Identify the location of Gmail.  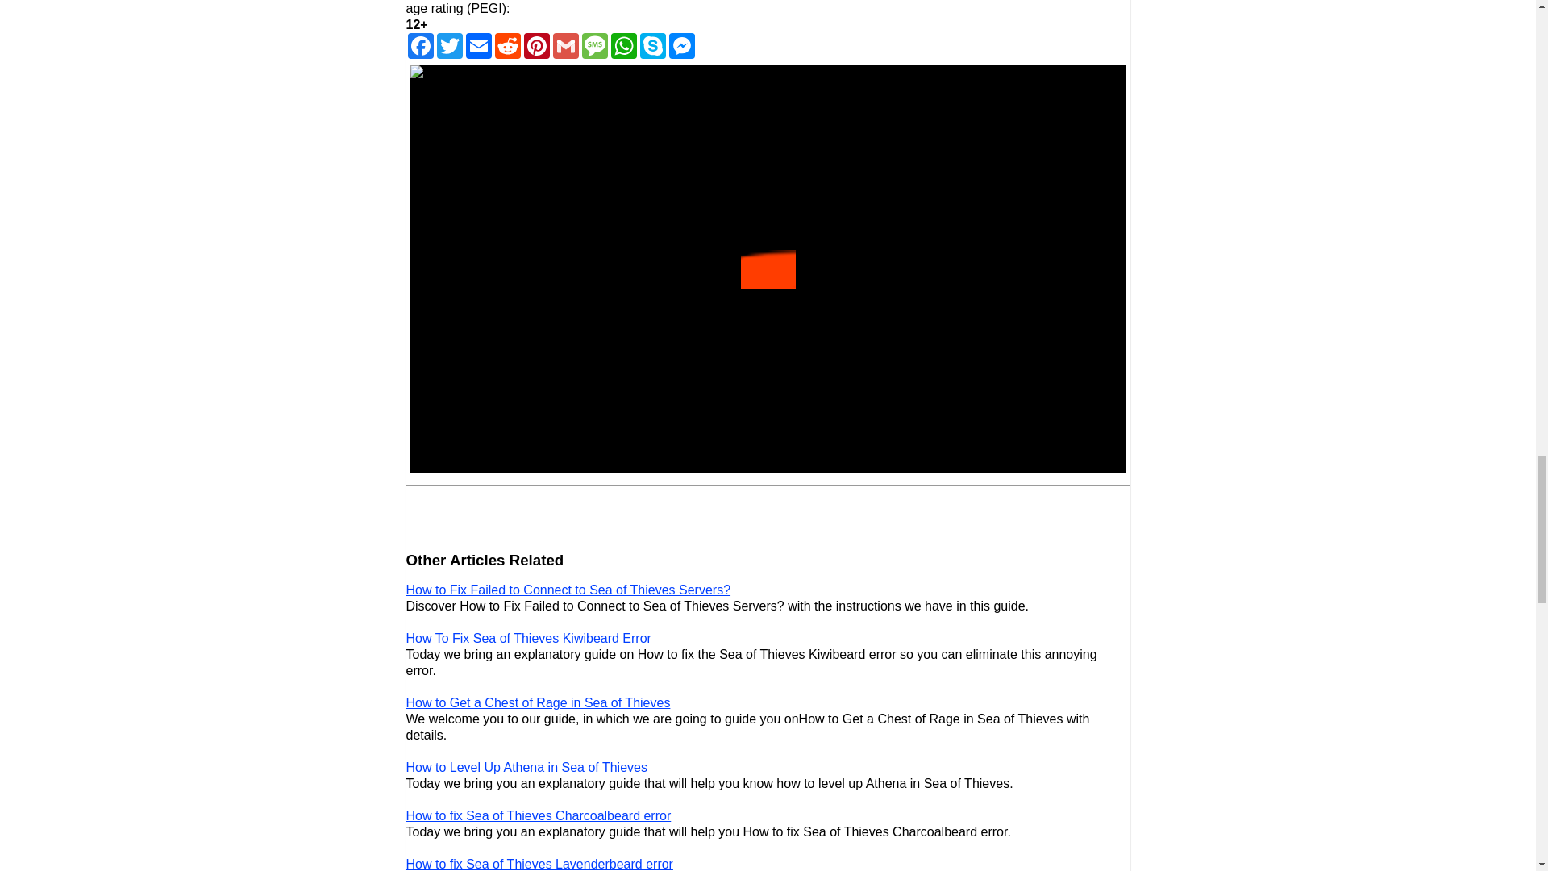
(566, 46).